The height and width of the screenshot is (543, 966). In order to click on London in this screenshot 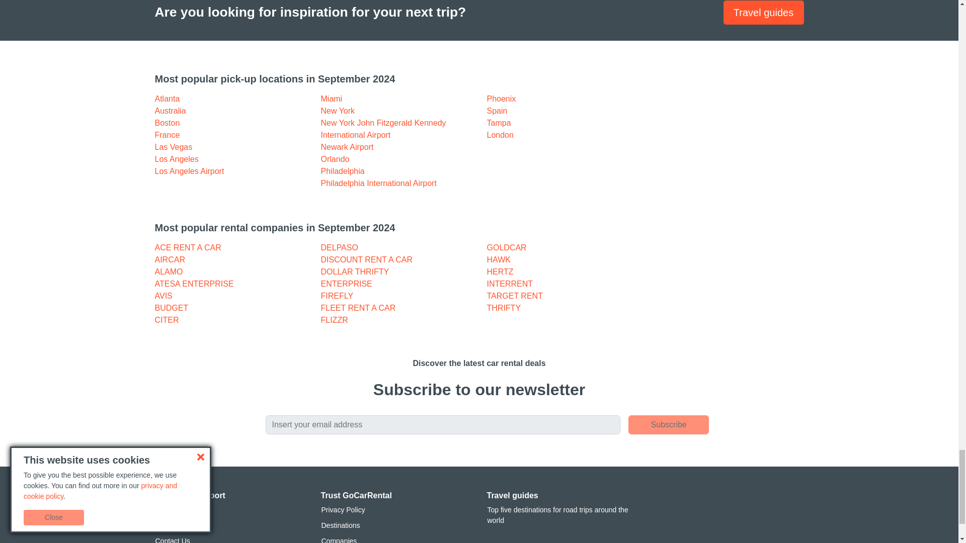, I will do `click(500, 135)`.